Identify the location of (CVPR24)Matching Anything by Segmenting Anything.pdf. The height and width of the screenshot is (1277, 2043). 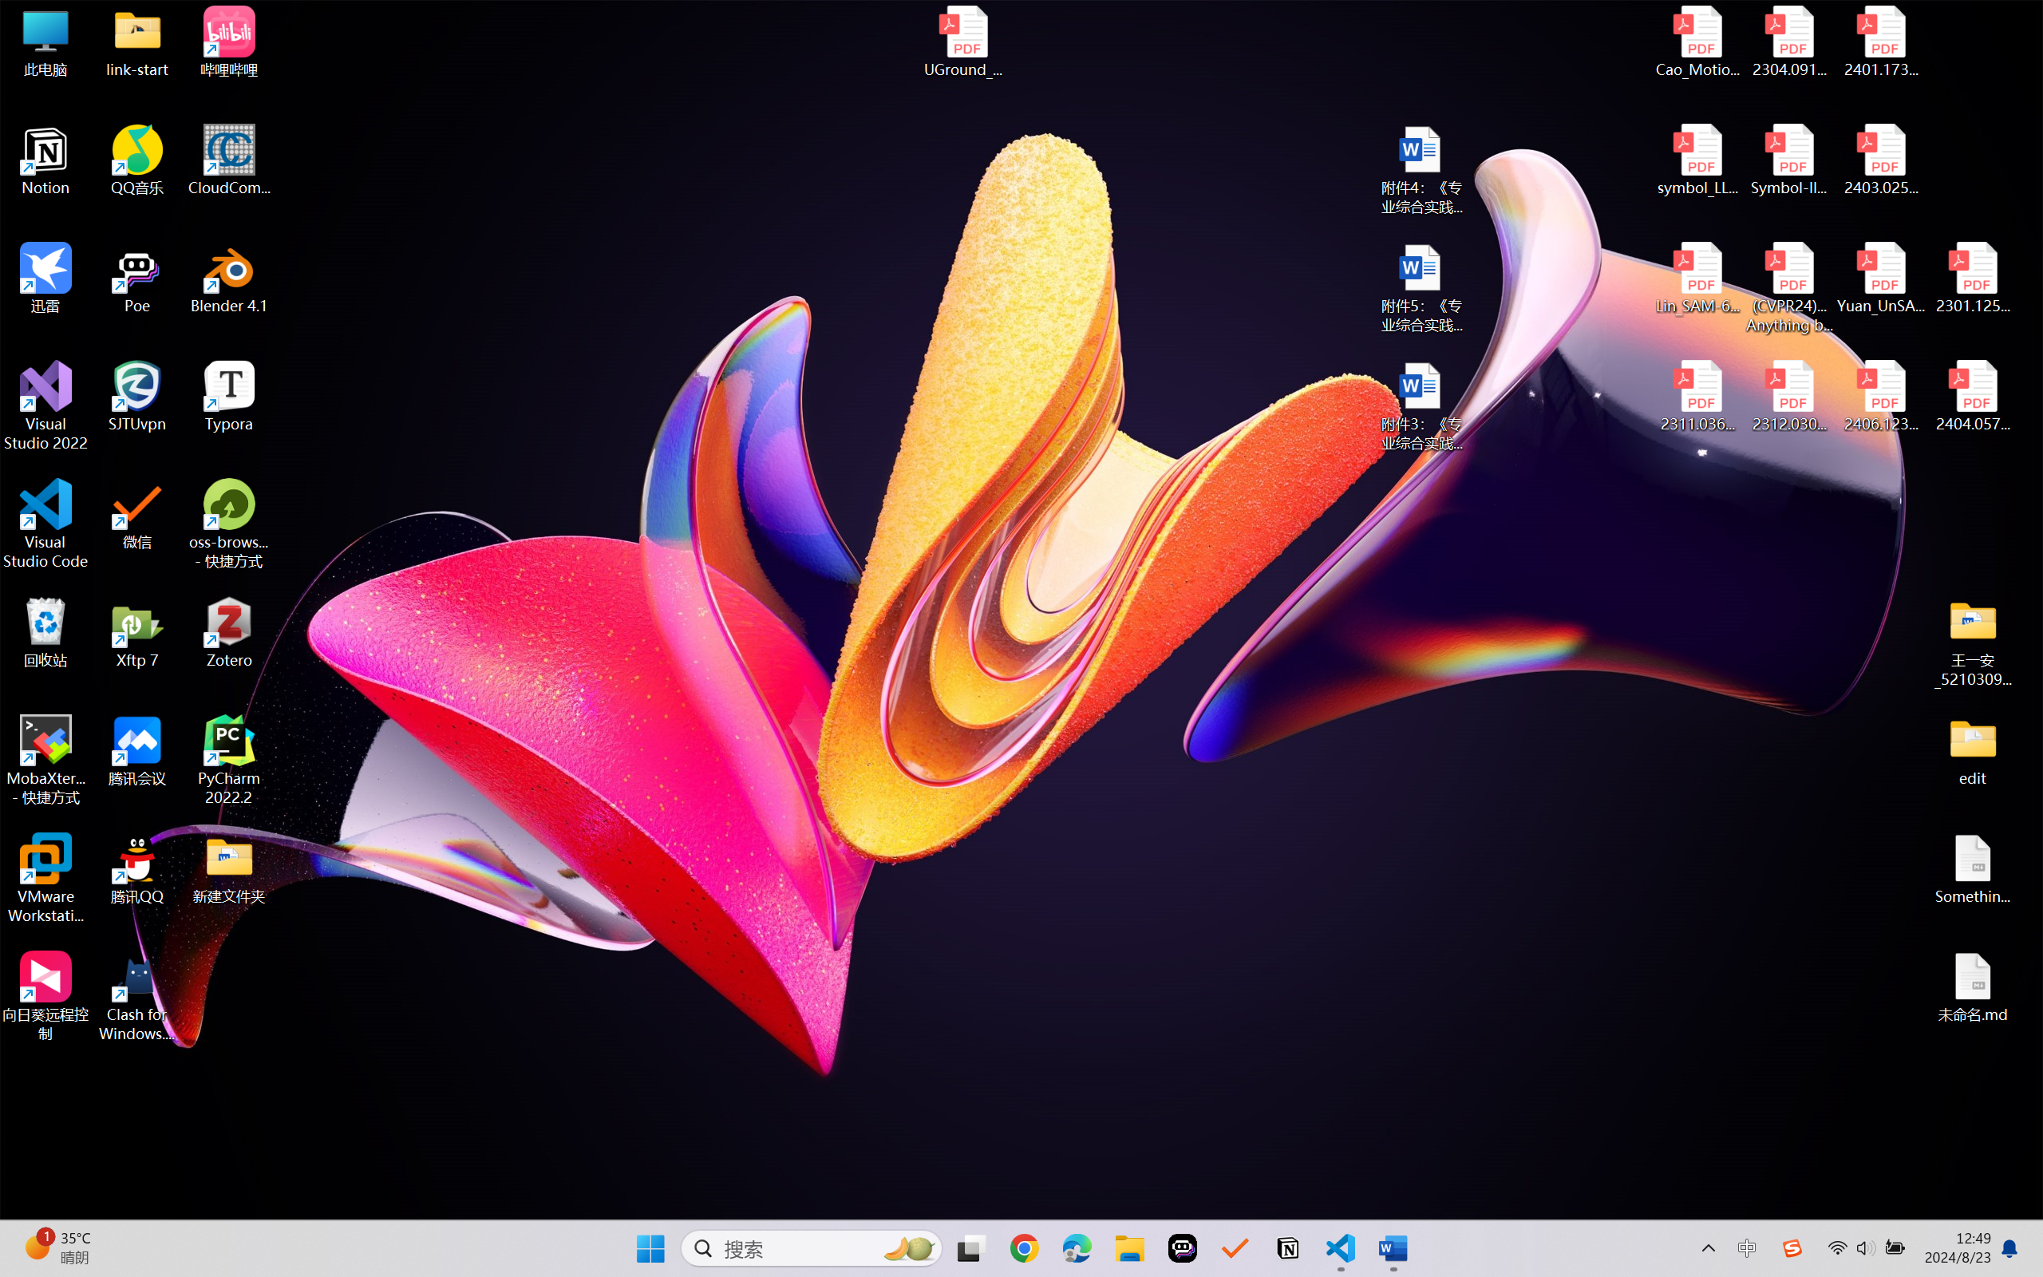
(1789, 287).